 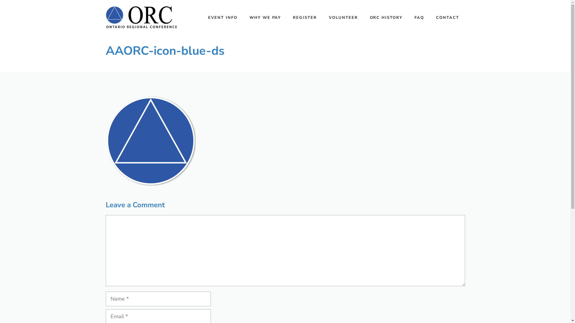 What do you see at coordinates (447, 18) in the screenshot?
I see `CONTACT` at bounding box center [447, 18].